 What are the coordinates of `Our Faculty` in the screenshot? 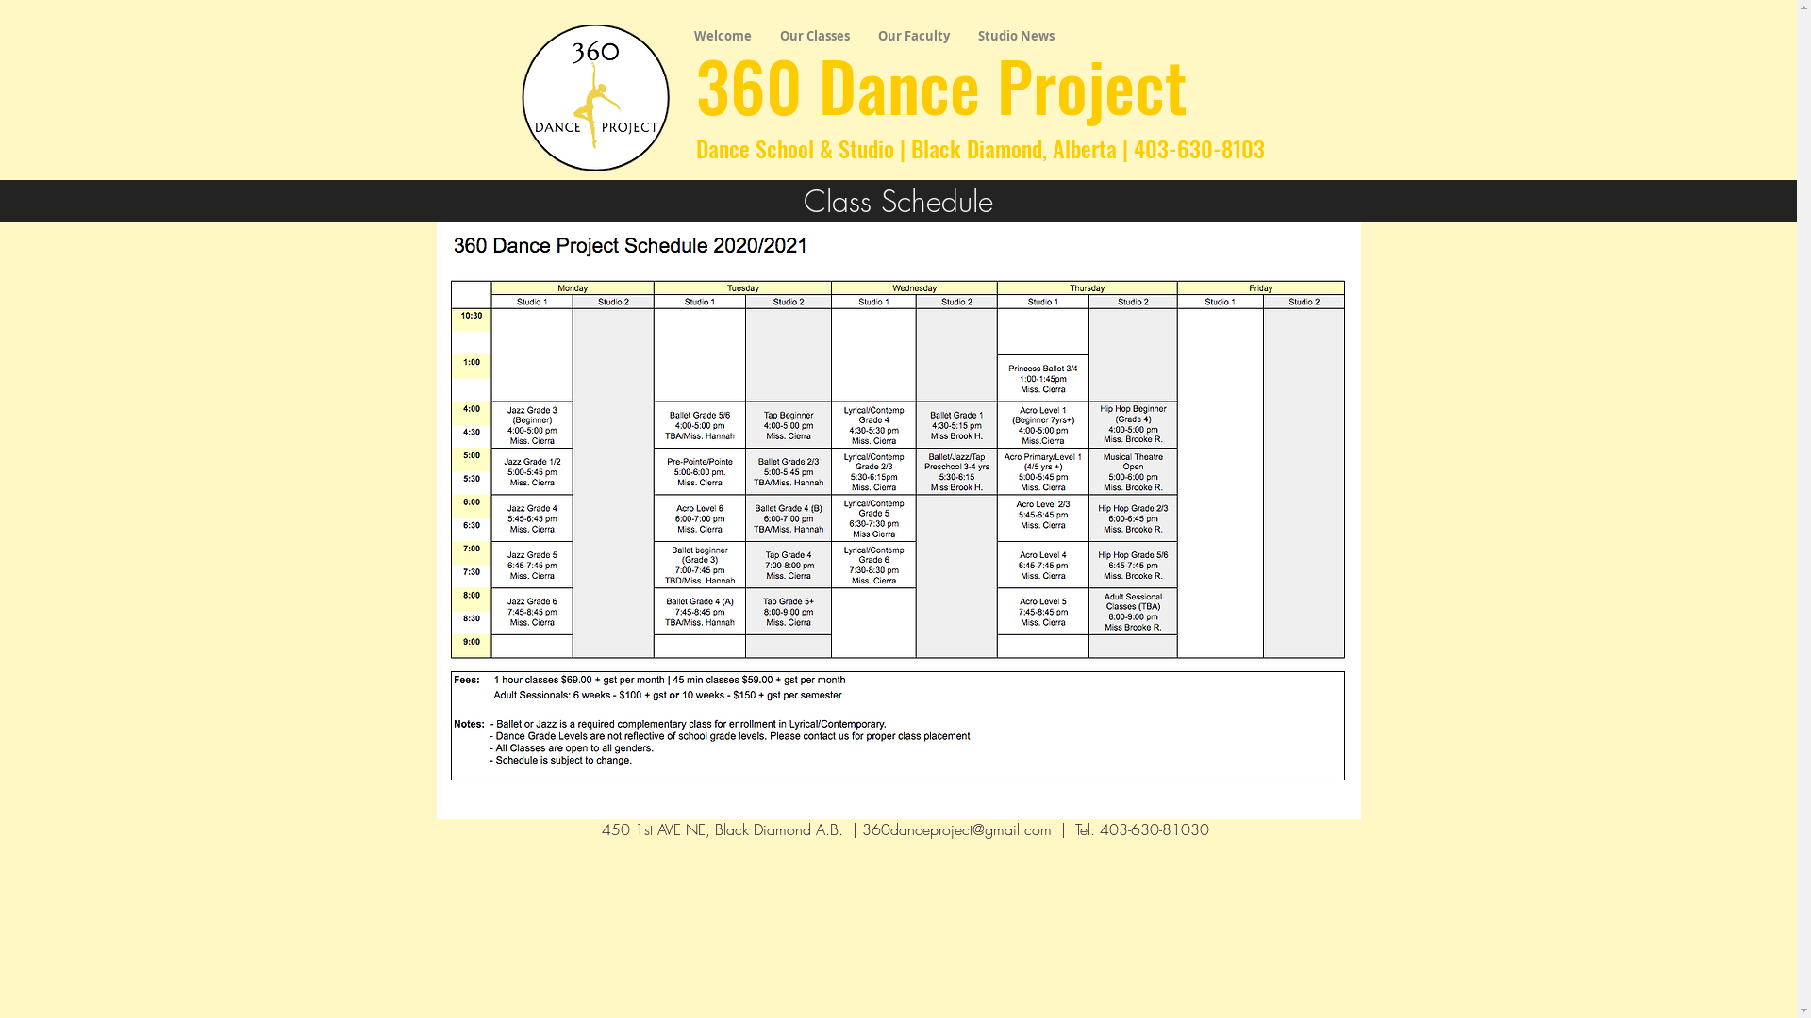 It's located at (914, 36).